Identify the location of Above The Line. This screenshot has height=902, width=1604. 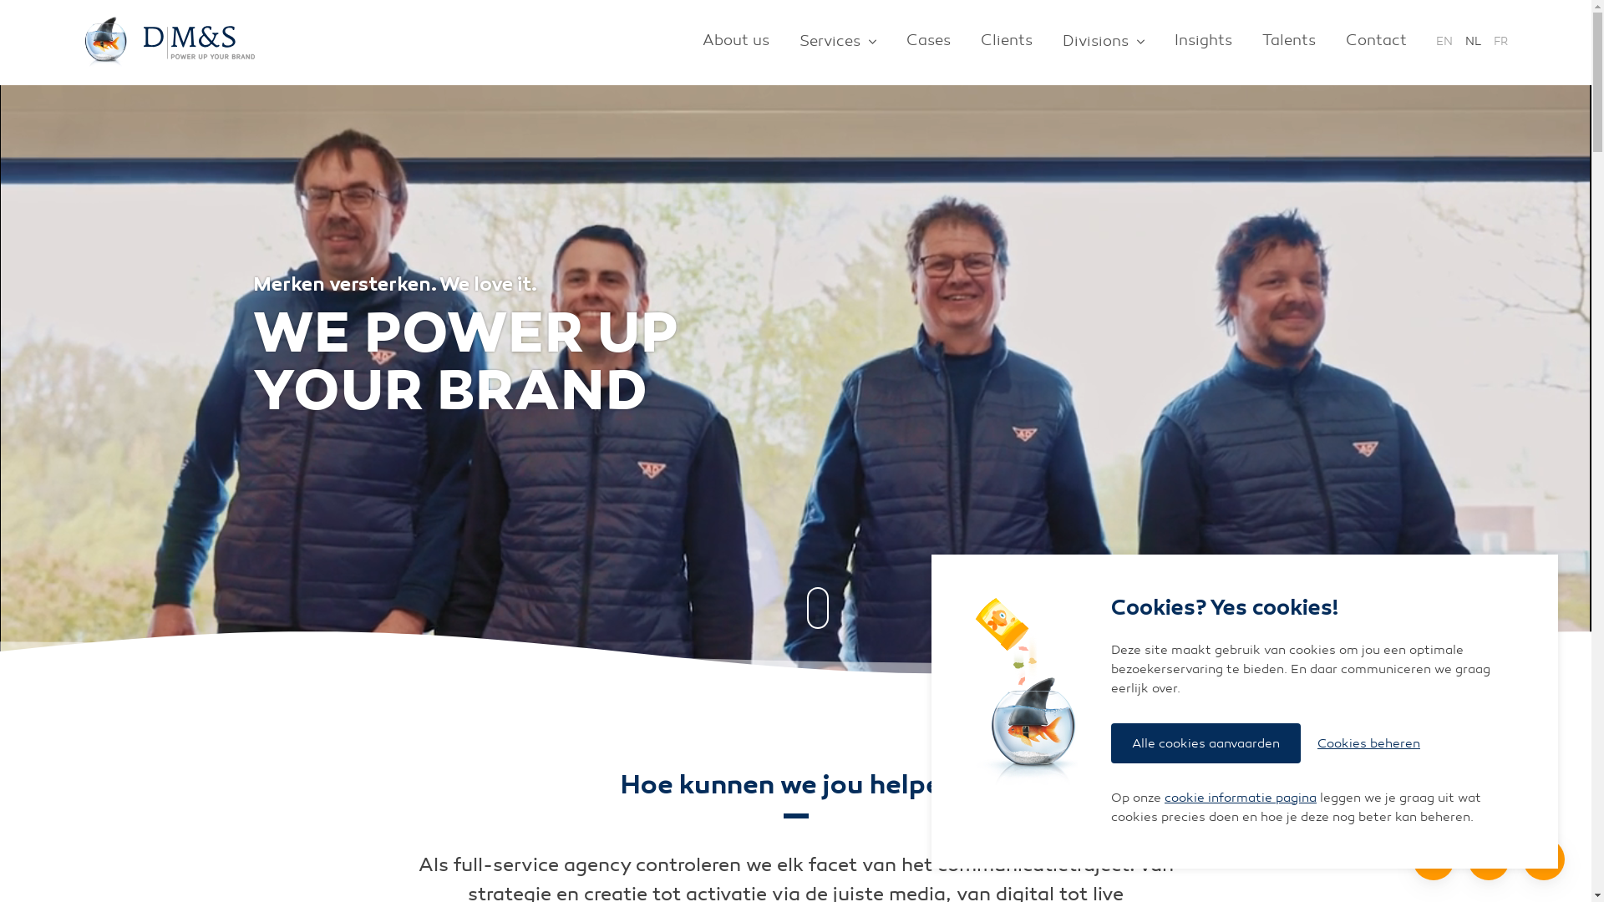
(789, 630).